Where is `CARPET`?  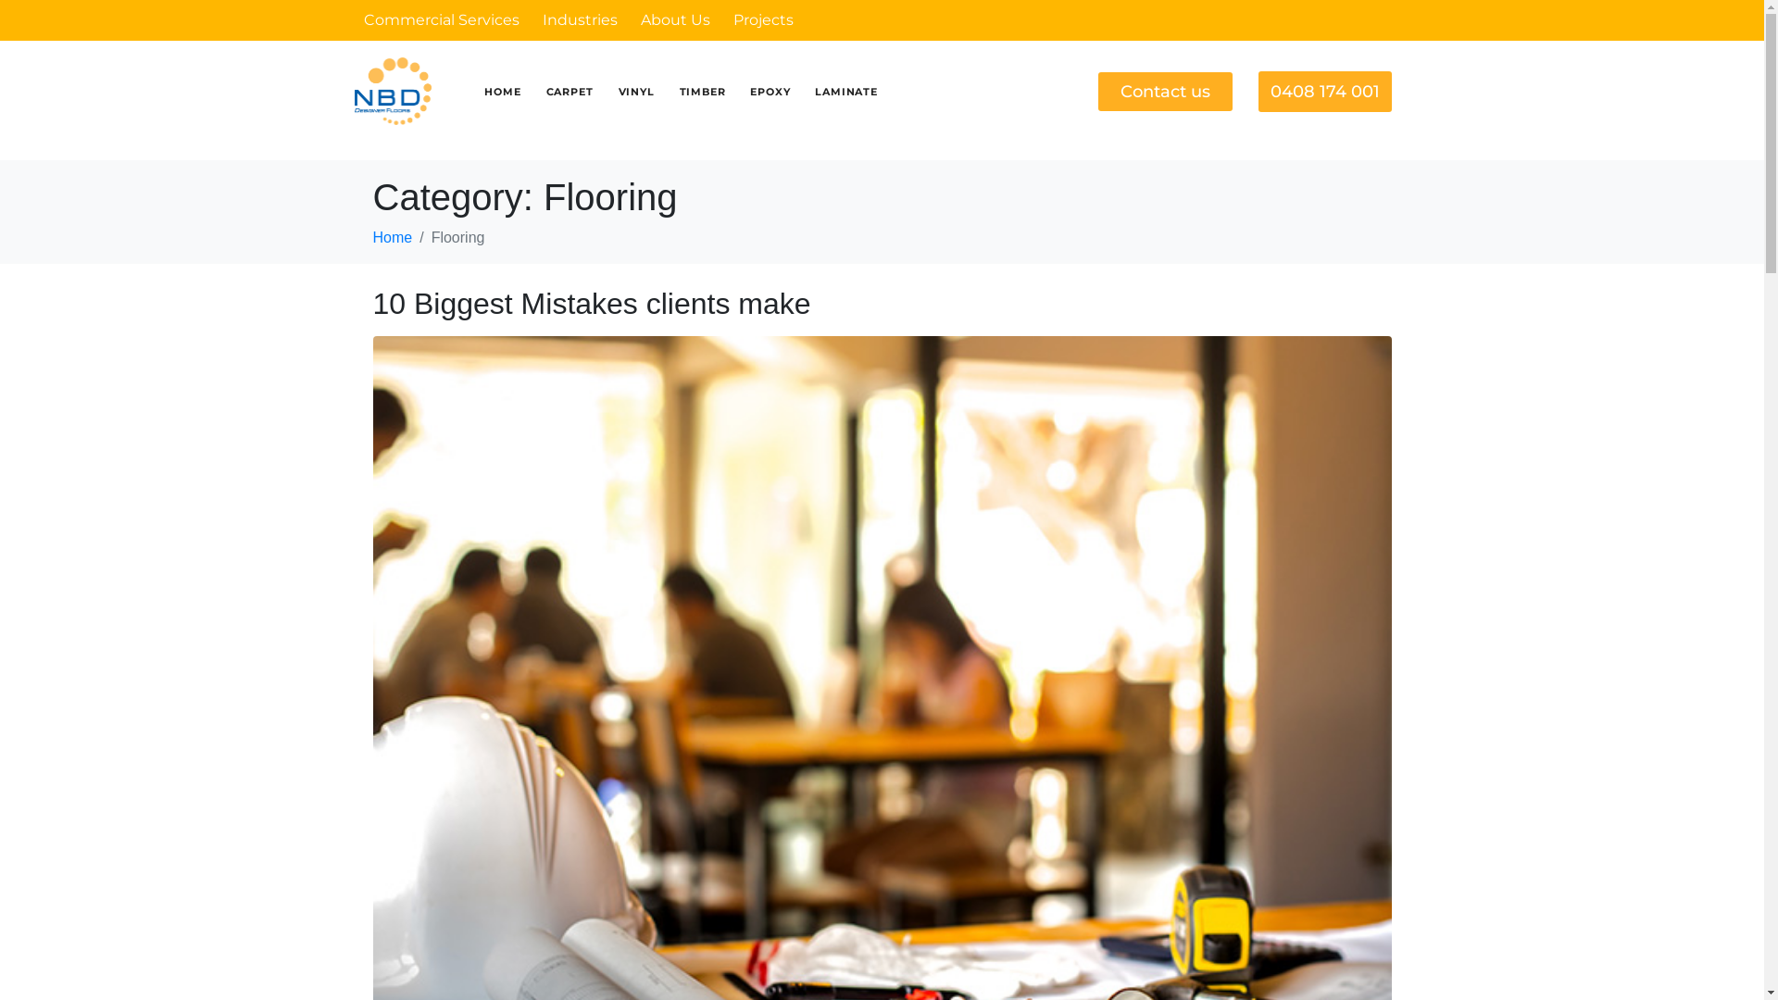 CARPET is located at coordinates (570, 92).